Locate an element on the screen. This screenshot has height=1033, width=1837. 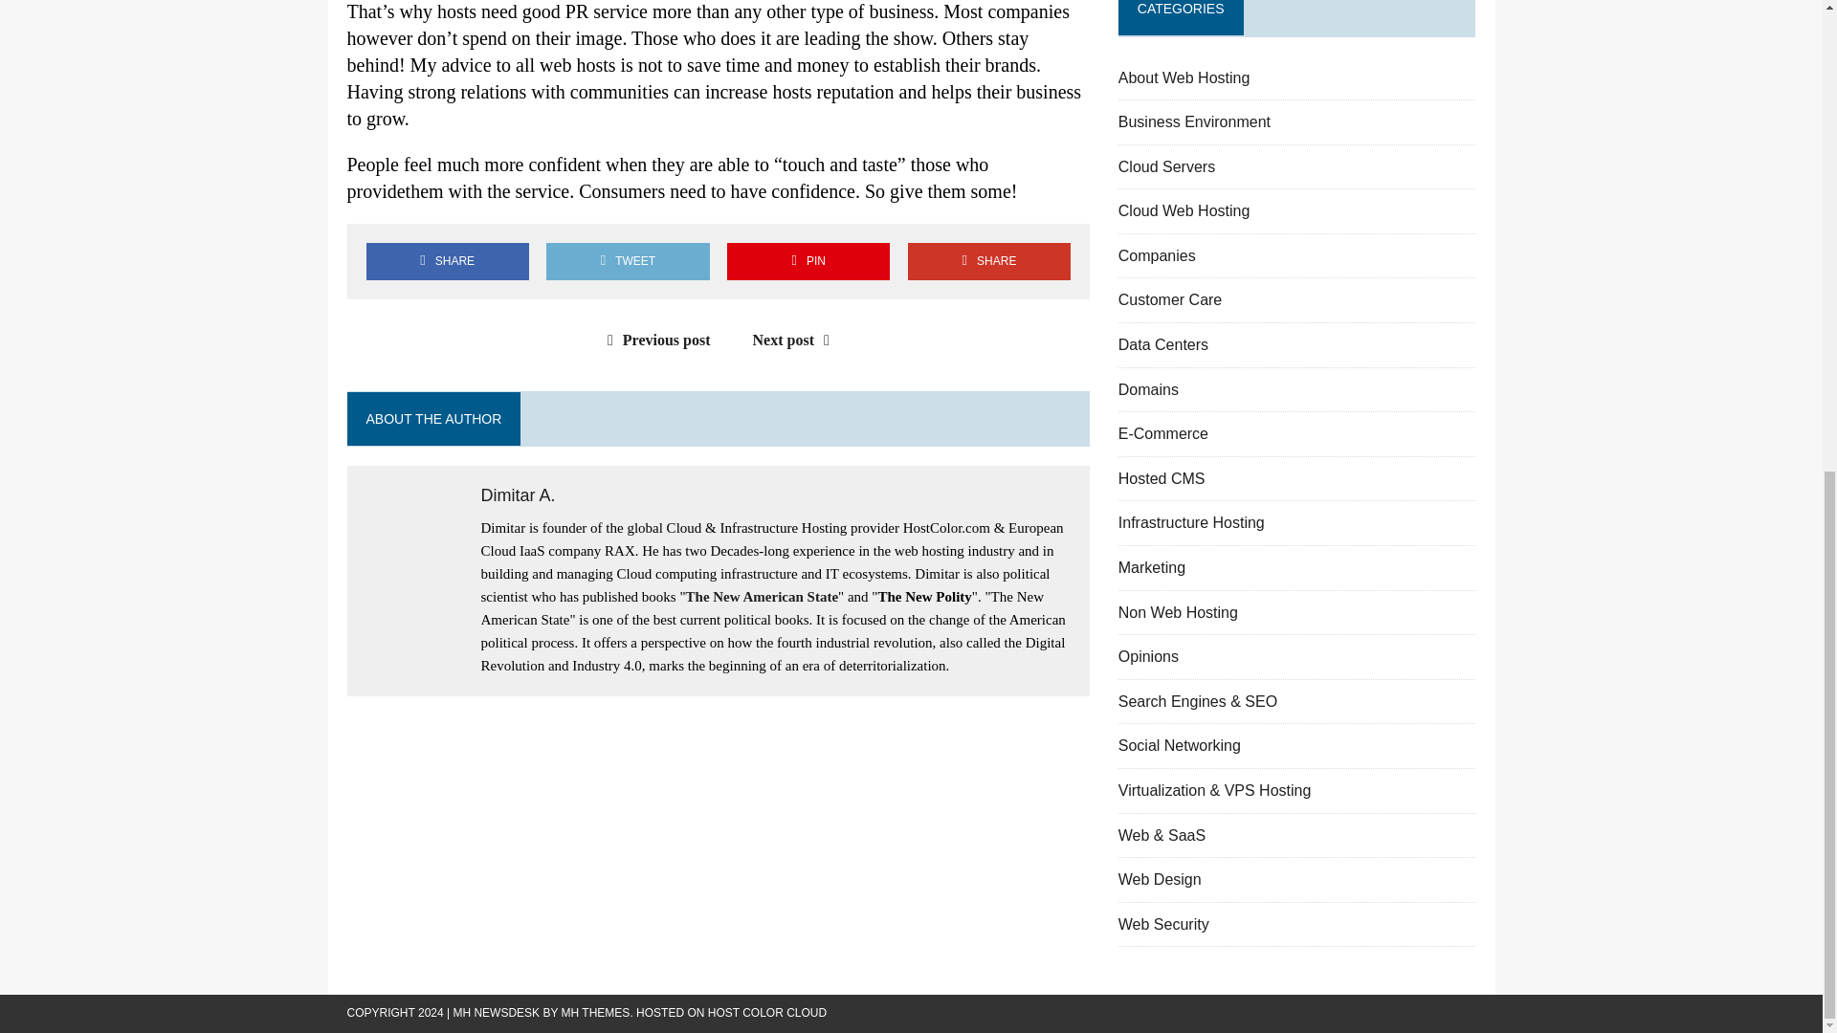
Companies is located at coordinates (1157, 256).